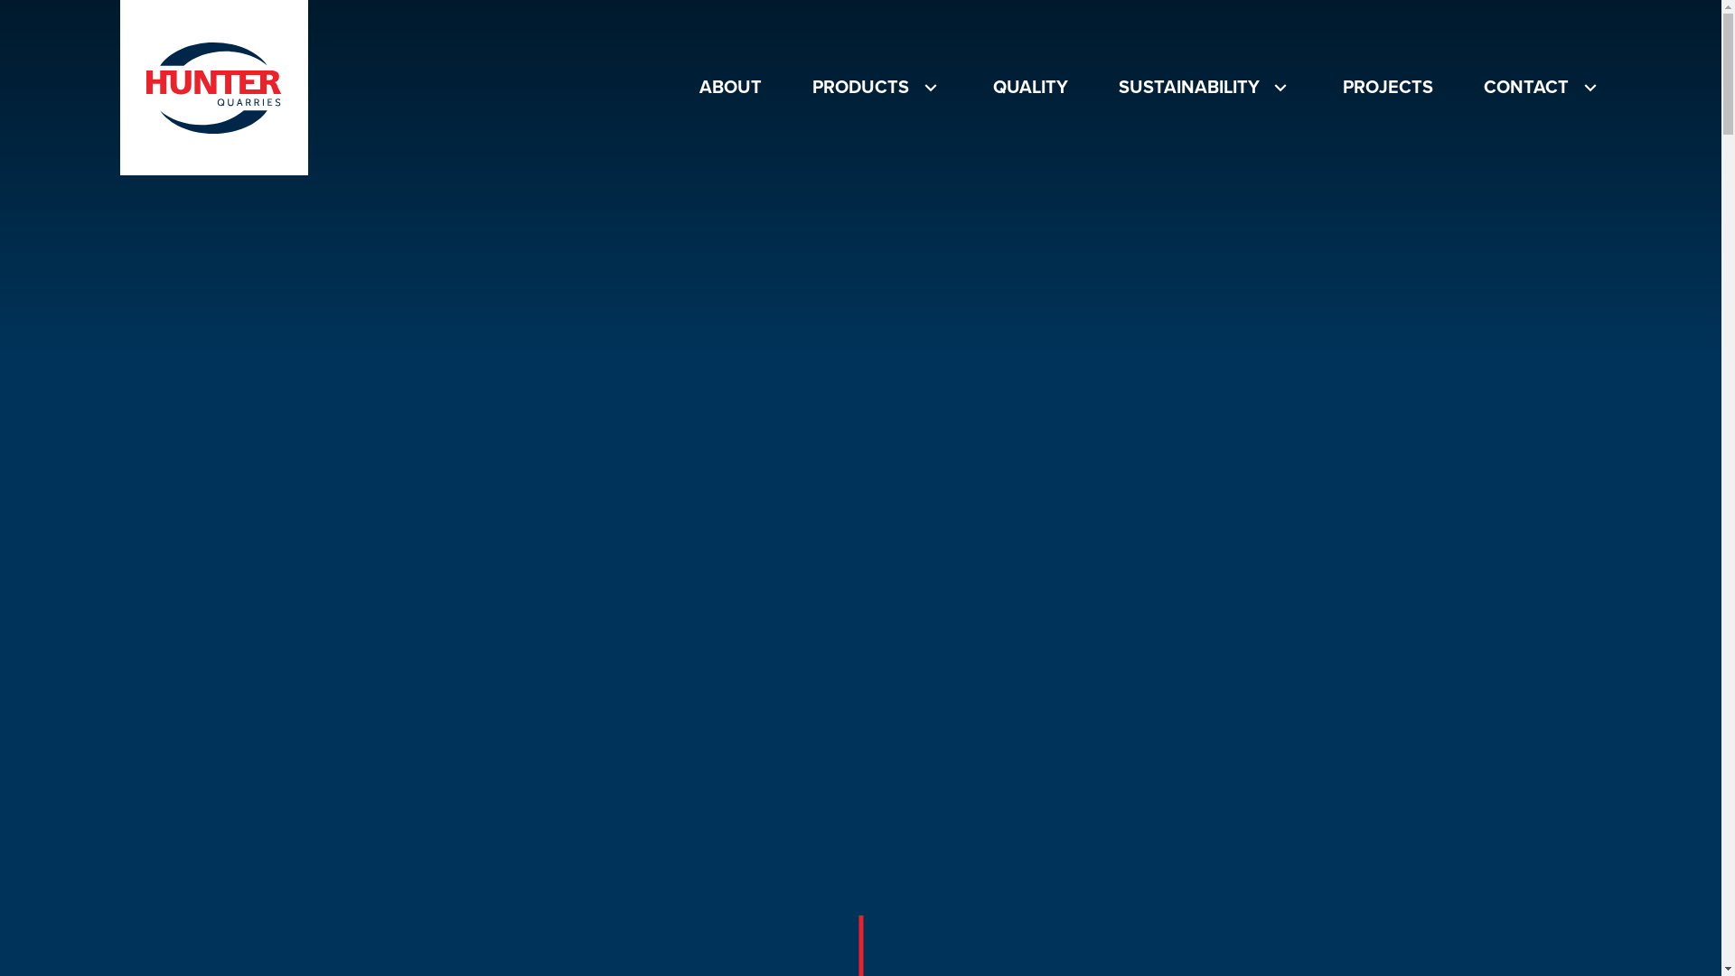  What do you see at coordinates (1543, 88) in the screenshot?
I see `CONTACT` at bounding box center [1543, 88].